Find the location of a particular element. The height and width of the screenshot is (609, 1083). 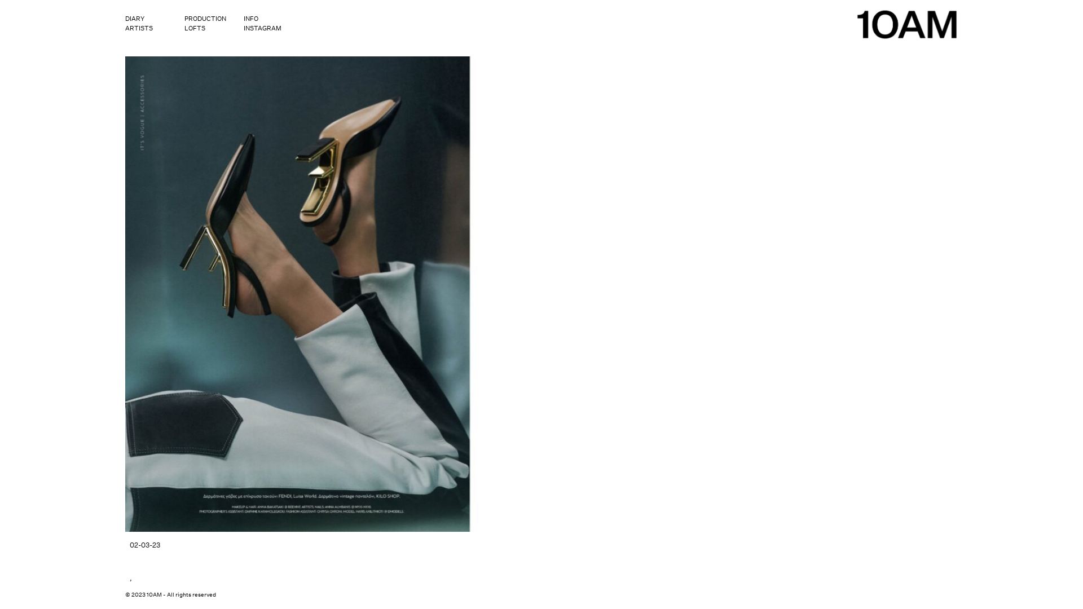

10AM is located at coordinates (572, 44).